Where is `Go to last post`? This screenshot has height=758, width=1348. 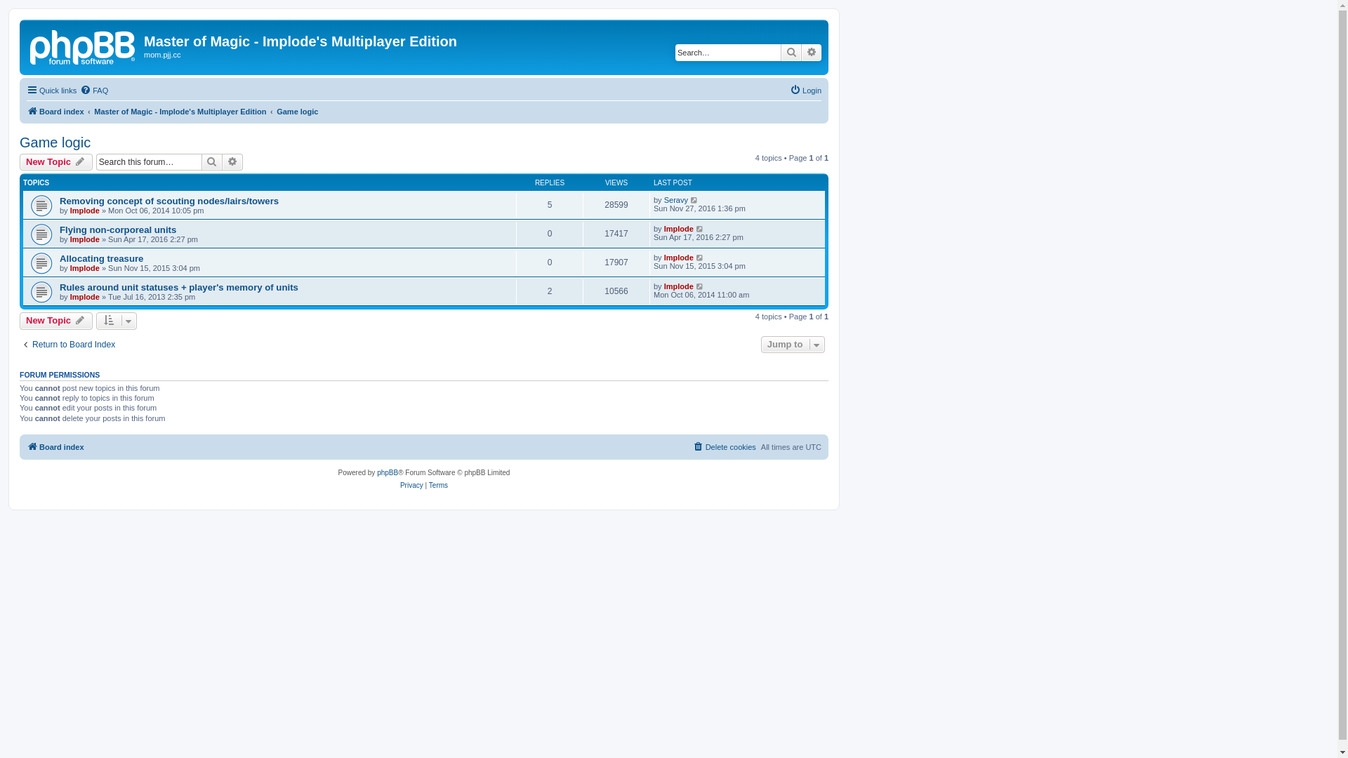 Go to last post is located at coordinates (695, 200).